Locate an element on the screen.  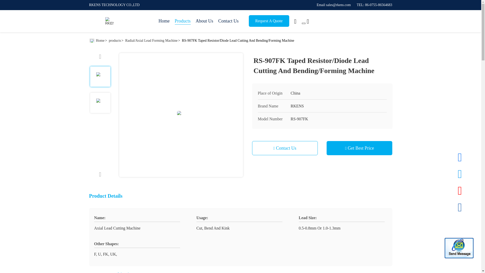
Products is located at coordinates (182, 21).